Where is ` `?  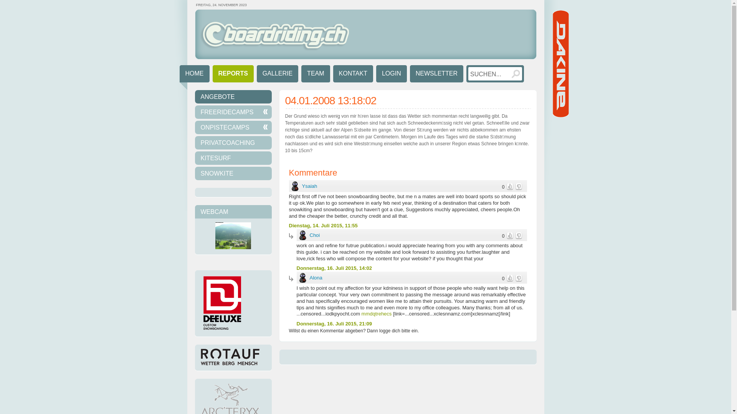   is located at coordinates (510, 235).